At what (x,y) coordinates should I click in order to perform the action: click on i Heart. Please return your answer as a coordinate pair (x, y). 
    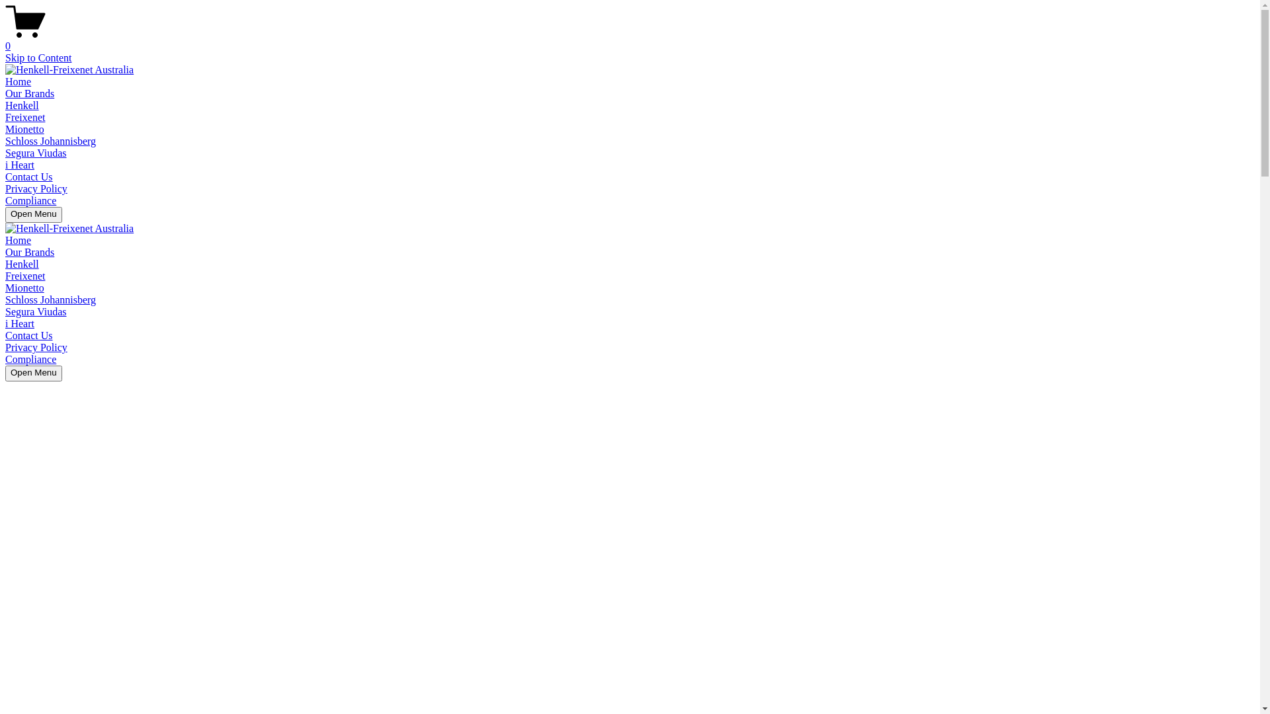
    Looking at the image, I should click on (20, 324).